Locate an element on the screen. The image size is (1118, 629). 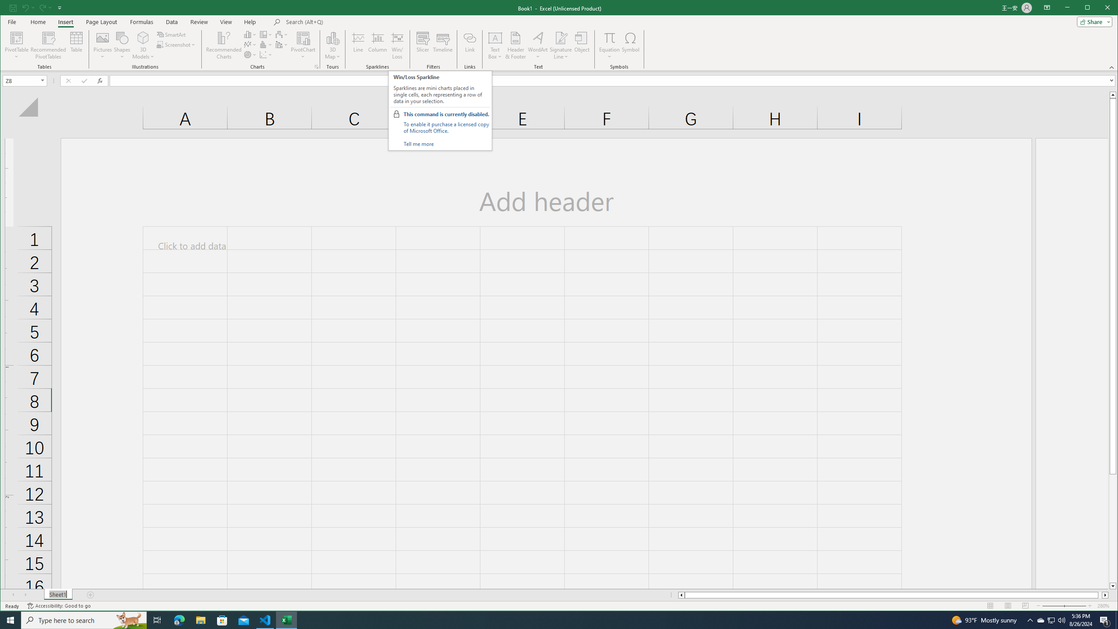
Screenshot is located at coordinates (176, 45).